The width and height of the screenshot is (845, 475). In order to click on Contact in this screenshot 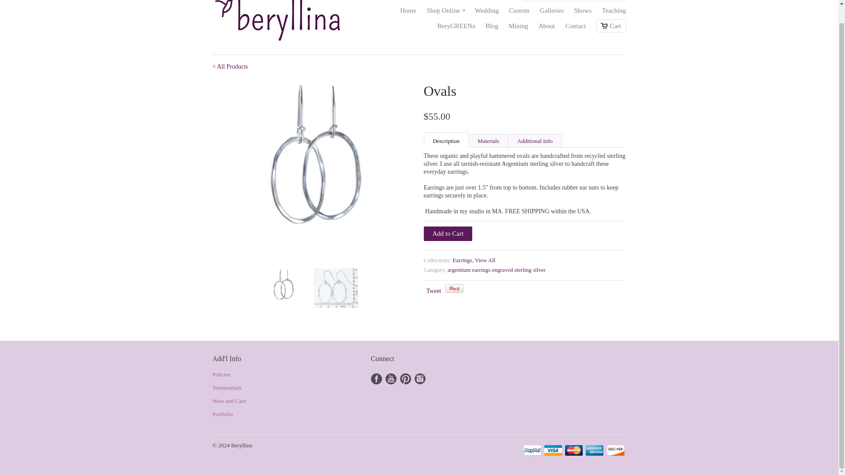, I will do `click(576, 28)`.